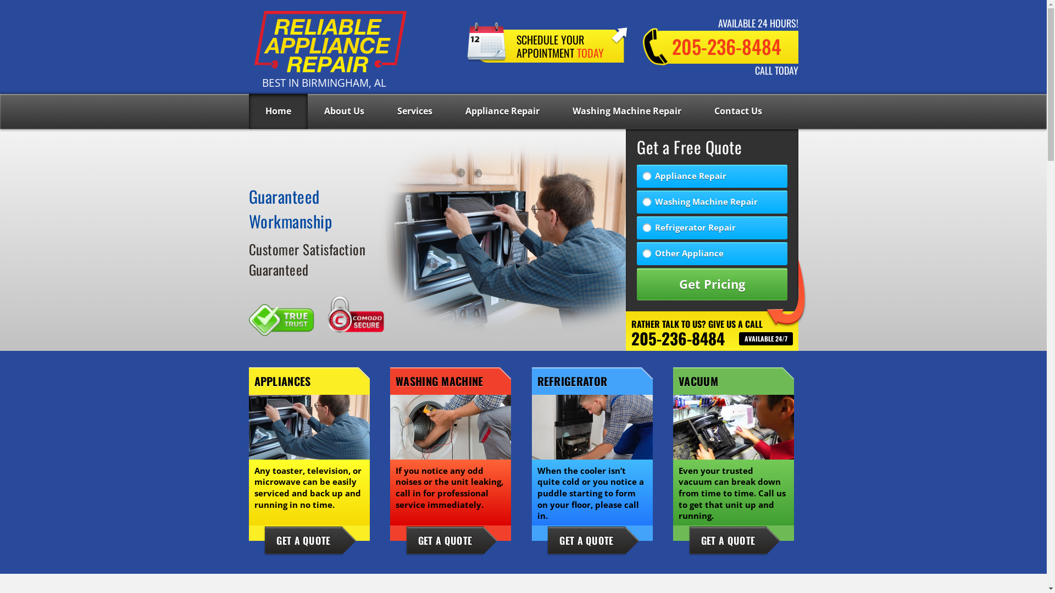 This screenshot has height=593, width=1055. I want to click on Get Pricing, so click(712, 284).